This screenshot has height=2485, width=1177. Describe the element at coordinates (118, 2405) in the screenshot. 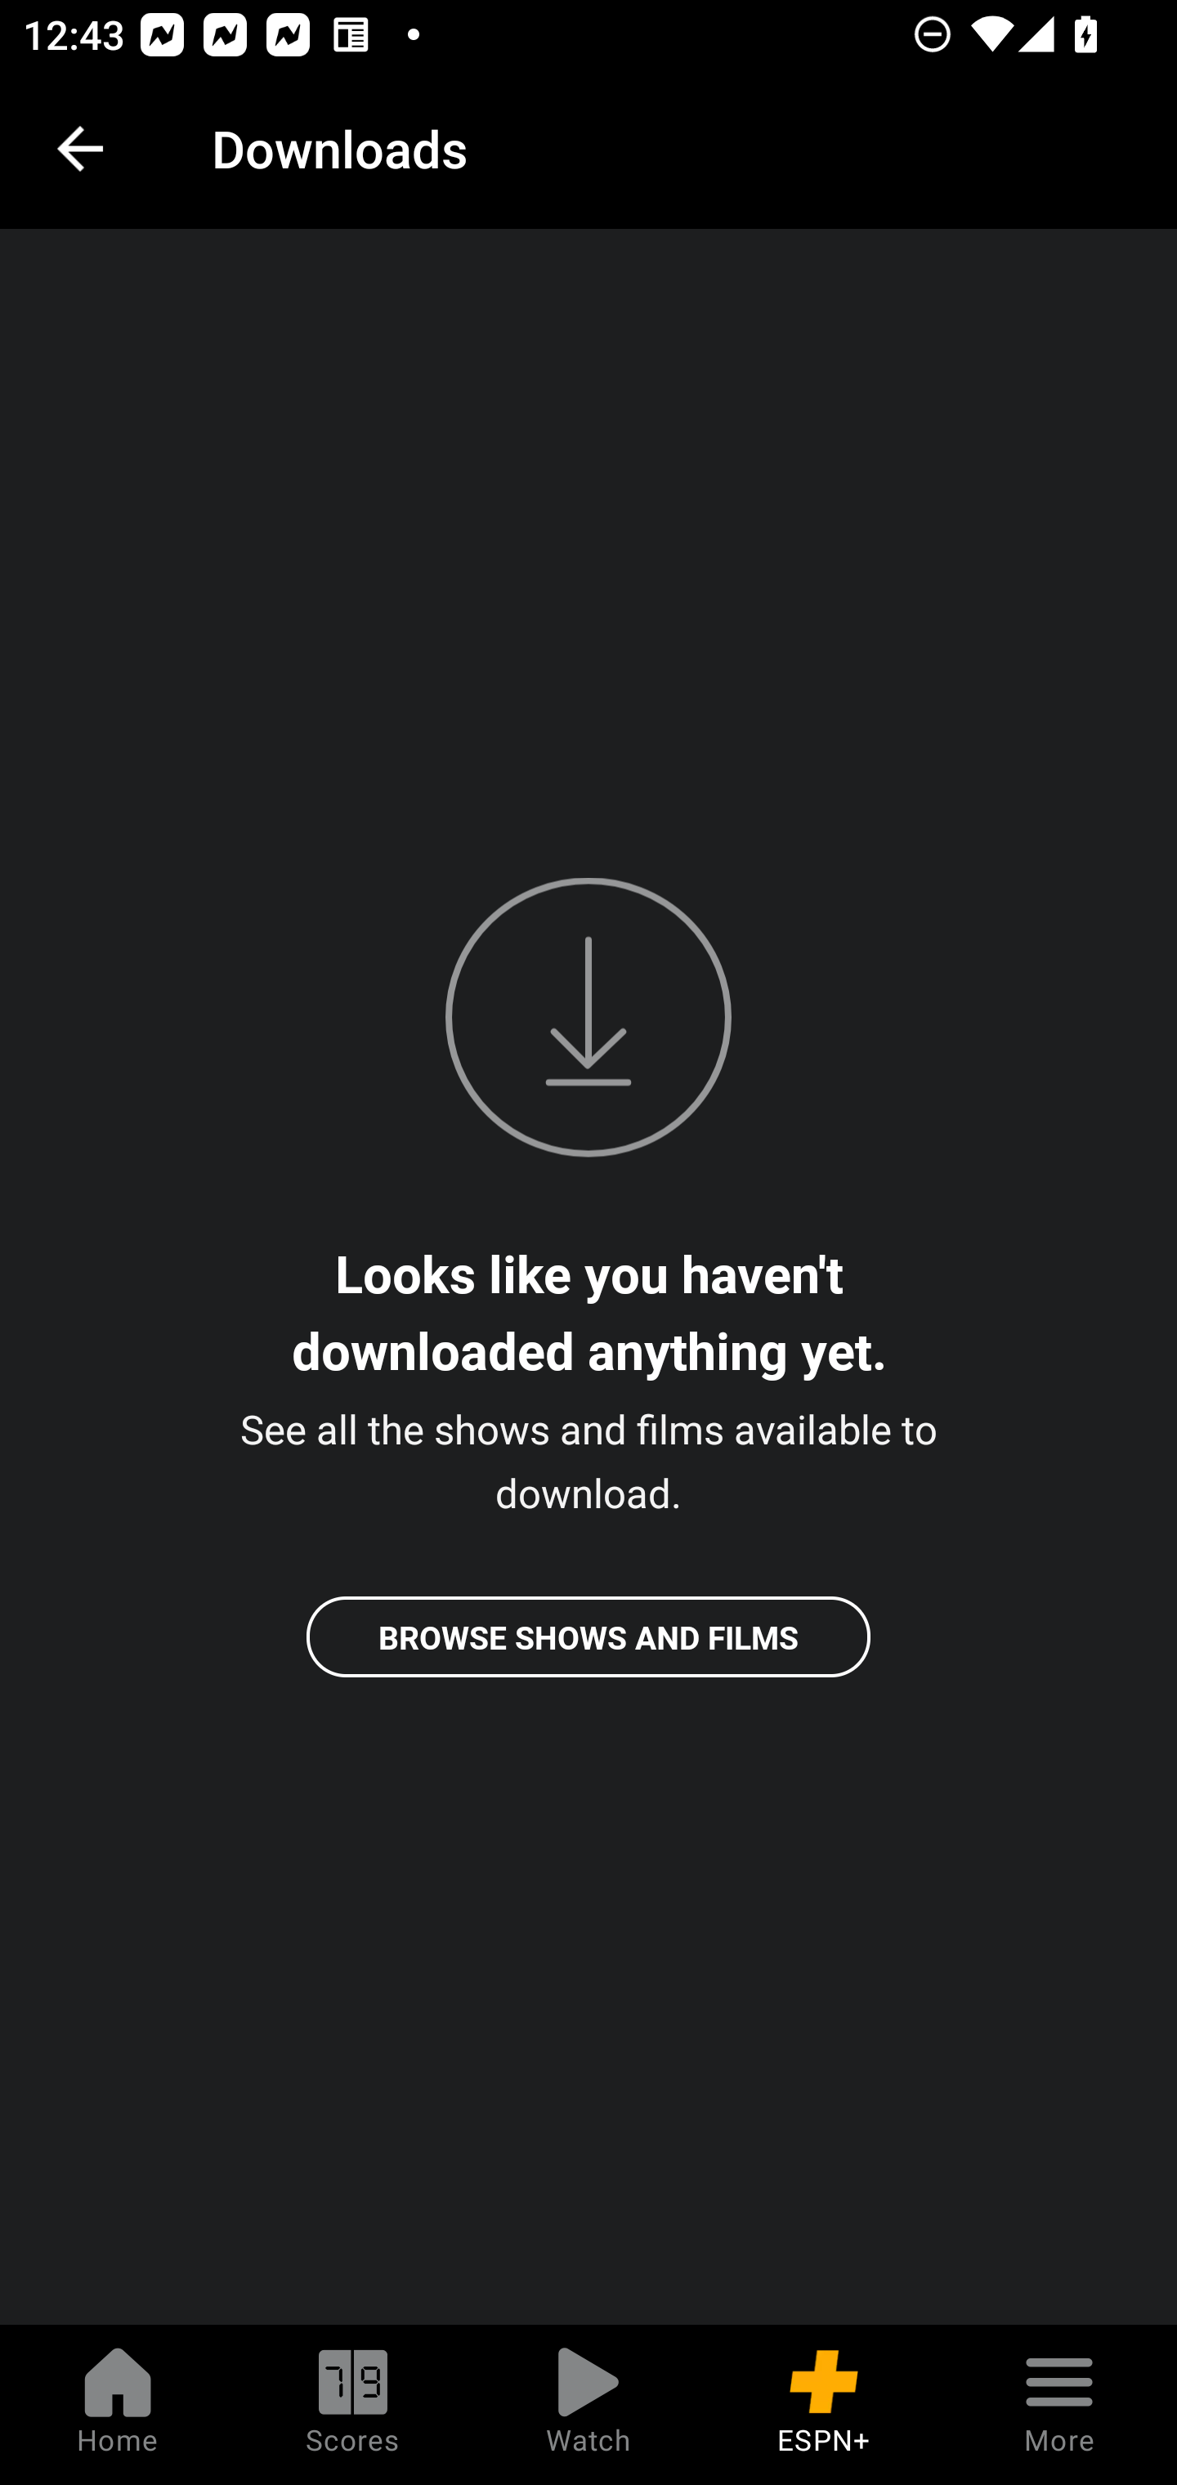

I see `Home` at that location.